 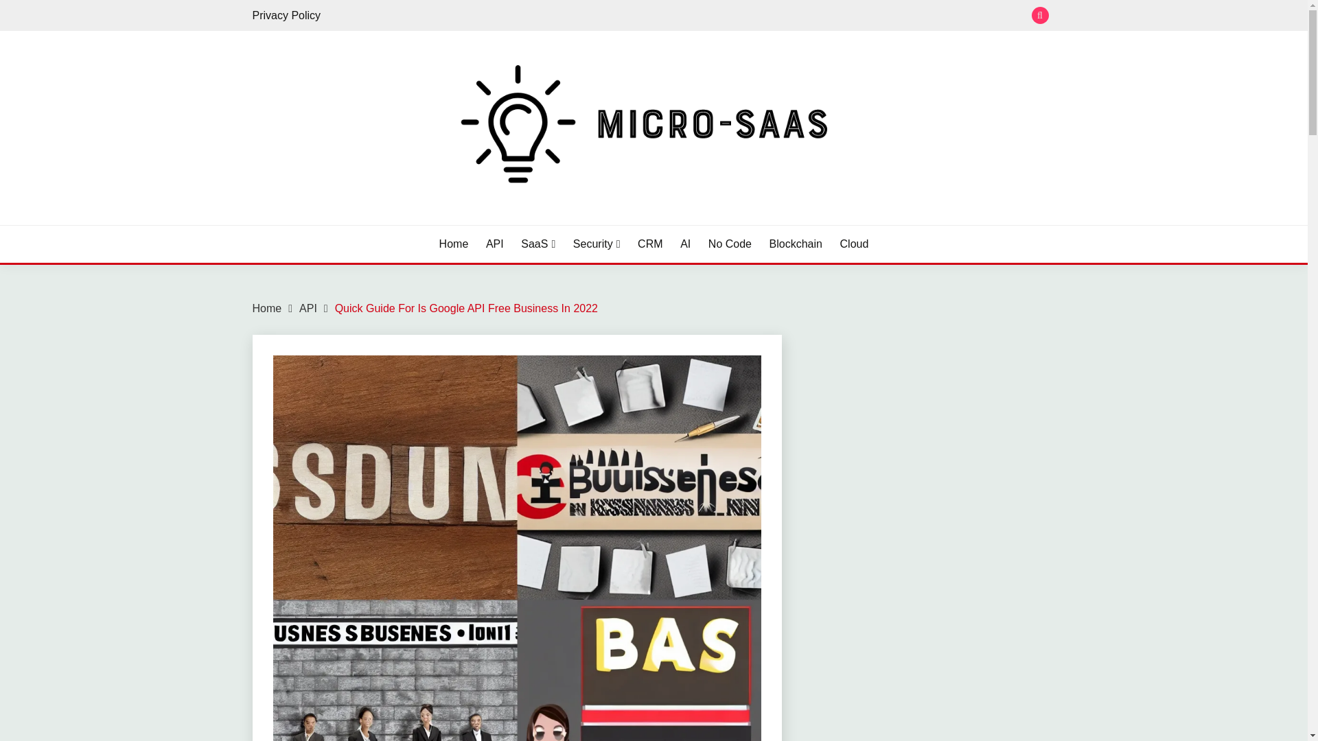 What do you see at coordinates (854, 244) in the screenshot?
I see `Cloud` at bounding box center [854, 244].